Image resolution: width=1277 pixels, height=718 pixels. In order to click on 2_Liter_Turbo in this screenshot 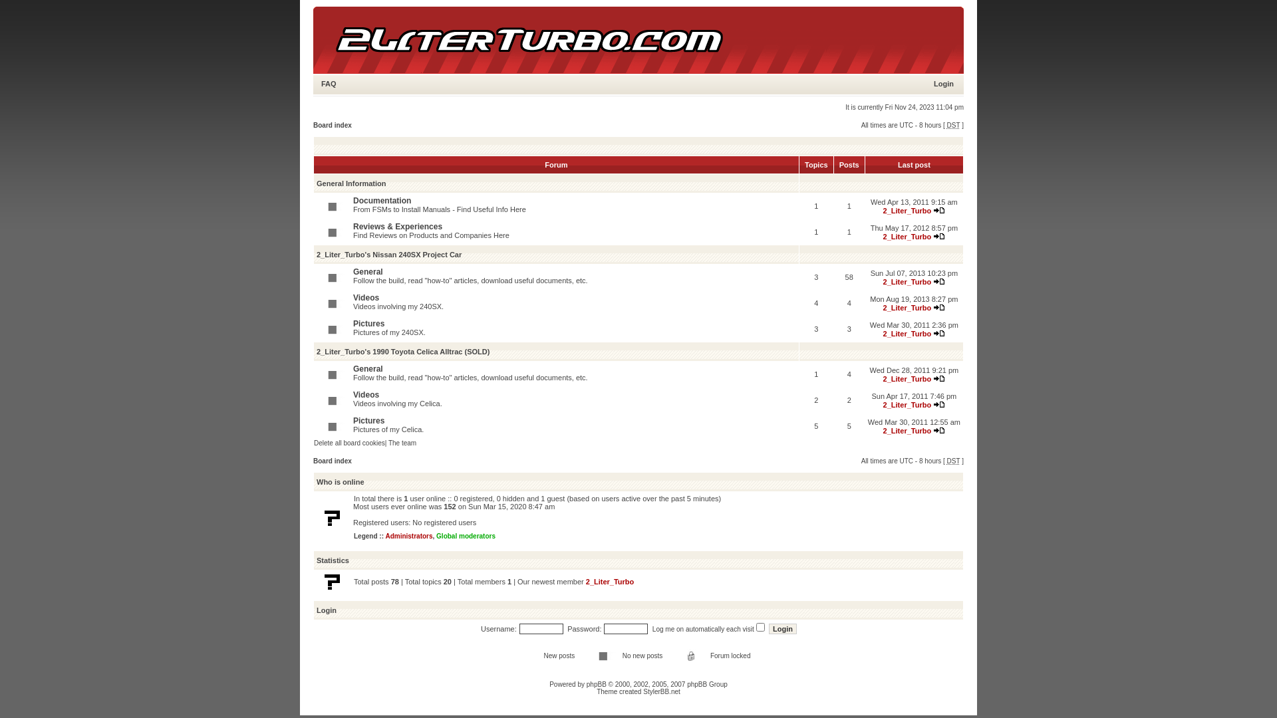, I will do `click(907, 307)`.